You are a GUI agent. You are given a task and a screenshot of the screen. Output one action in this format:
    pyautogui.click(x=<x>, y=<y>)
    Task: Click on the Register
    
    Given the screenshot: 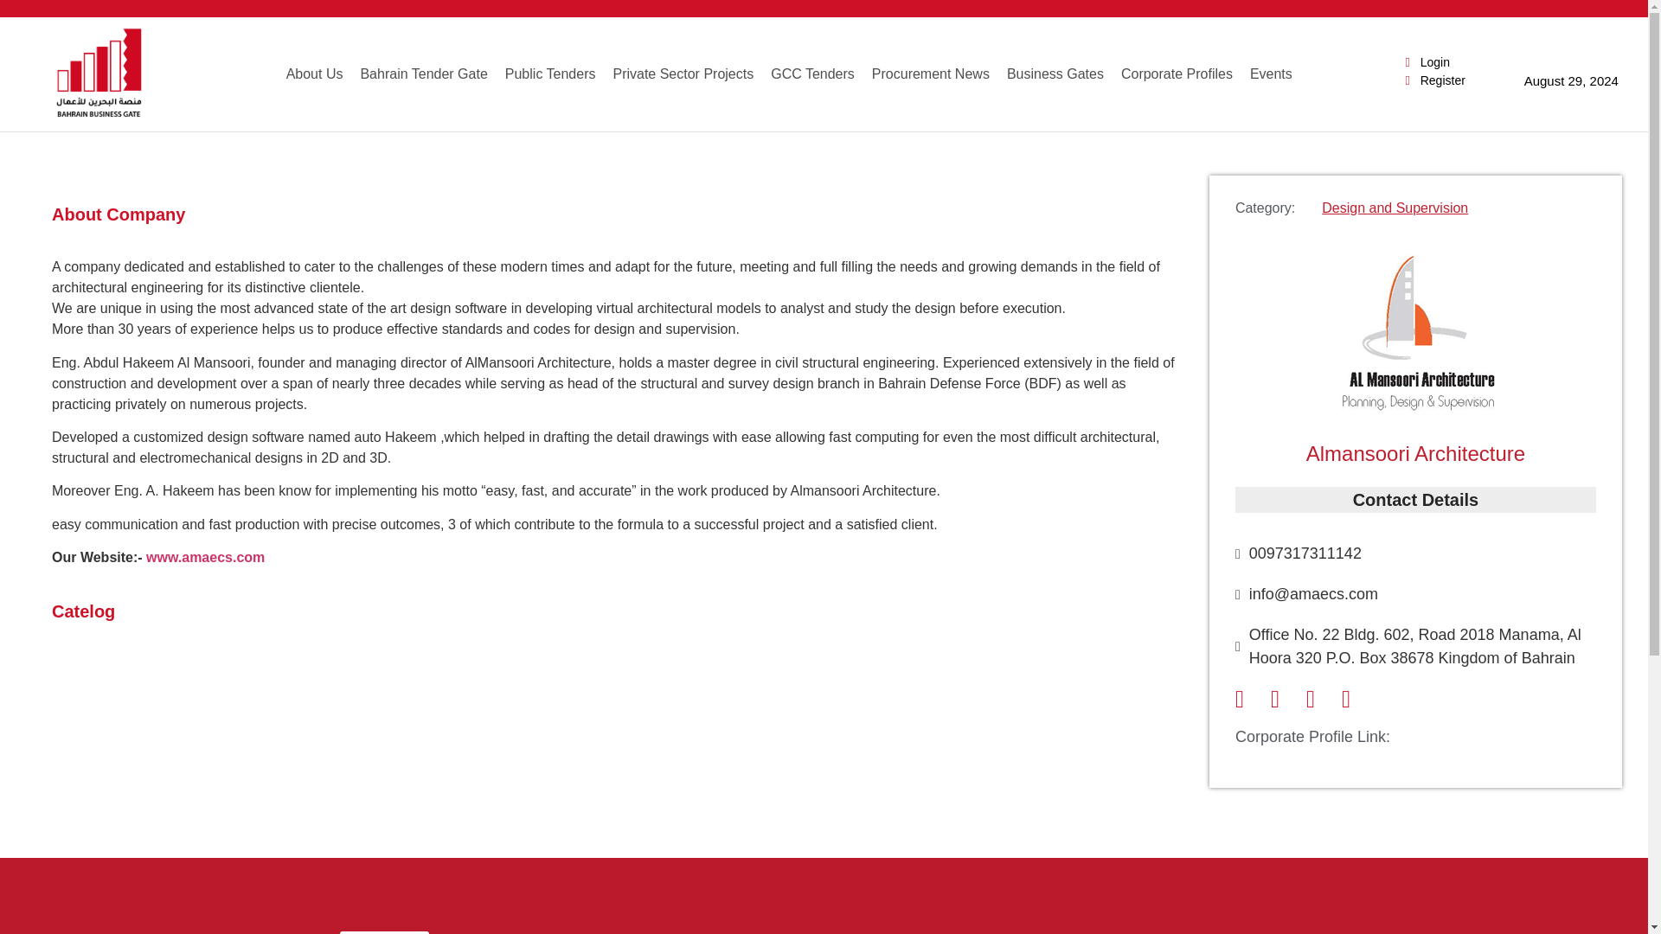 What is the action you would take?
    pyautogui.click(x=383, y=932)
    